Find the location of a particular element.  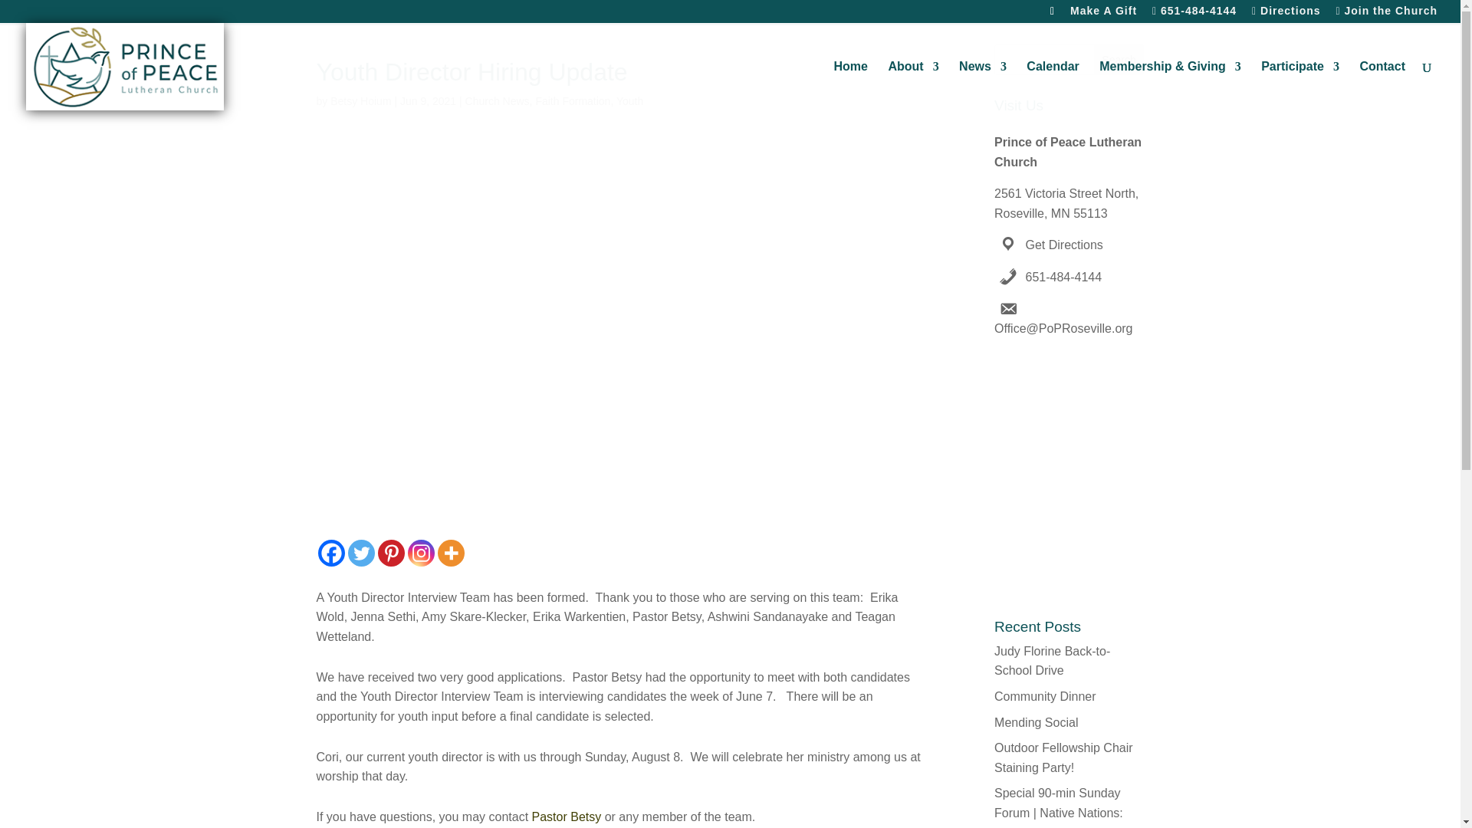

Facebook is located at coordinates (331, 553).